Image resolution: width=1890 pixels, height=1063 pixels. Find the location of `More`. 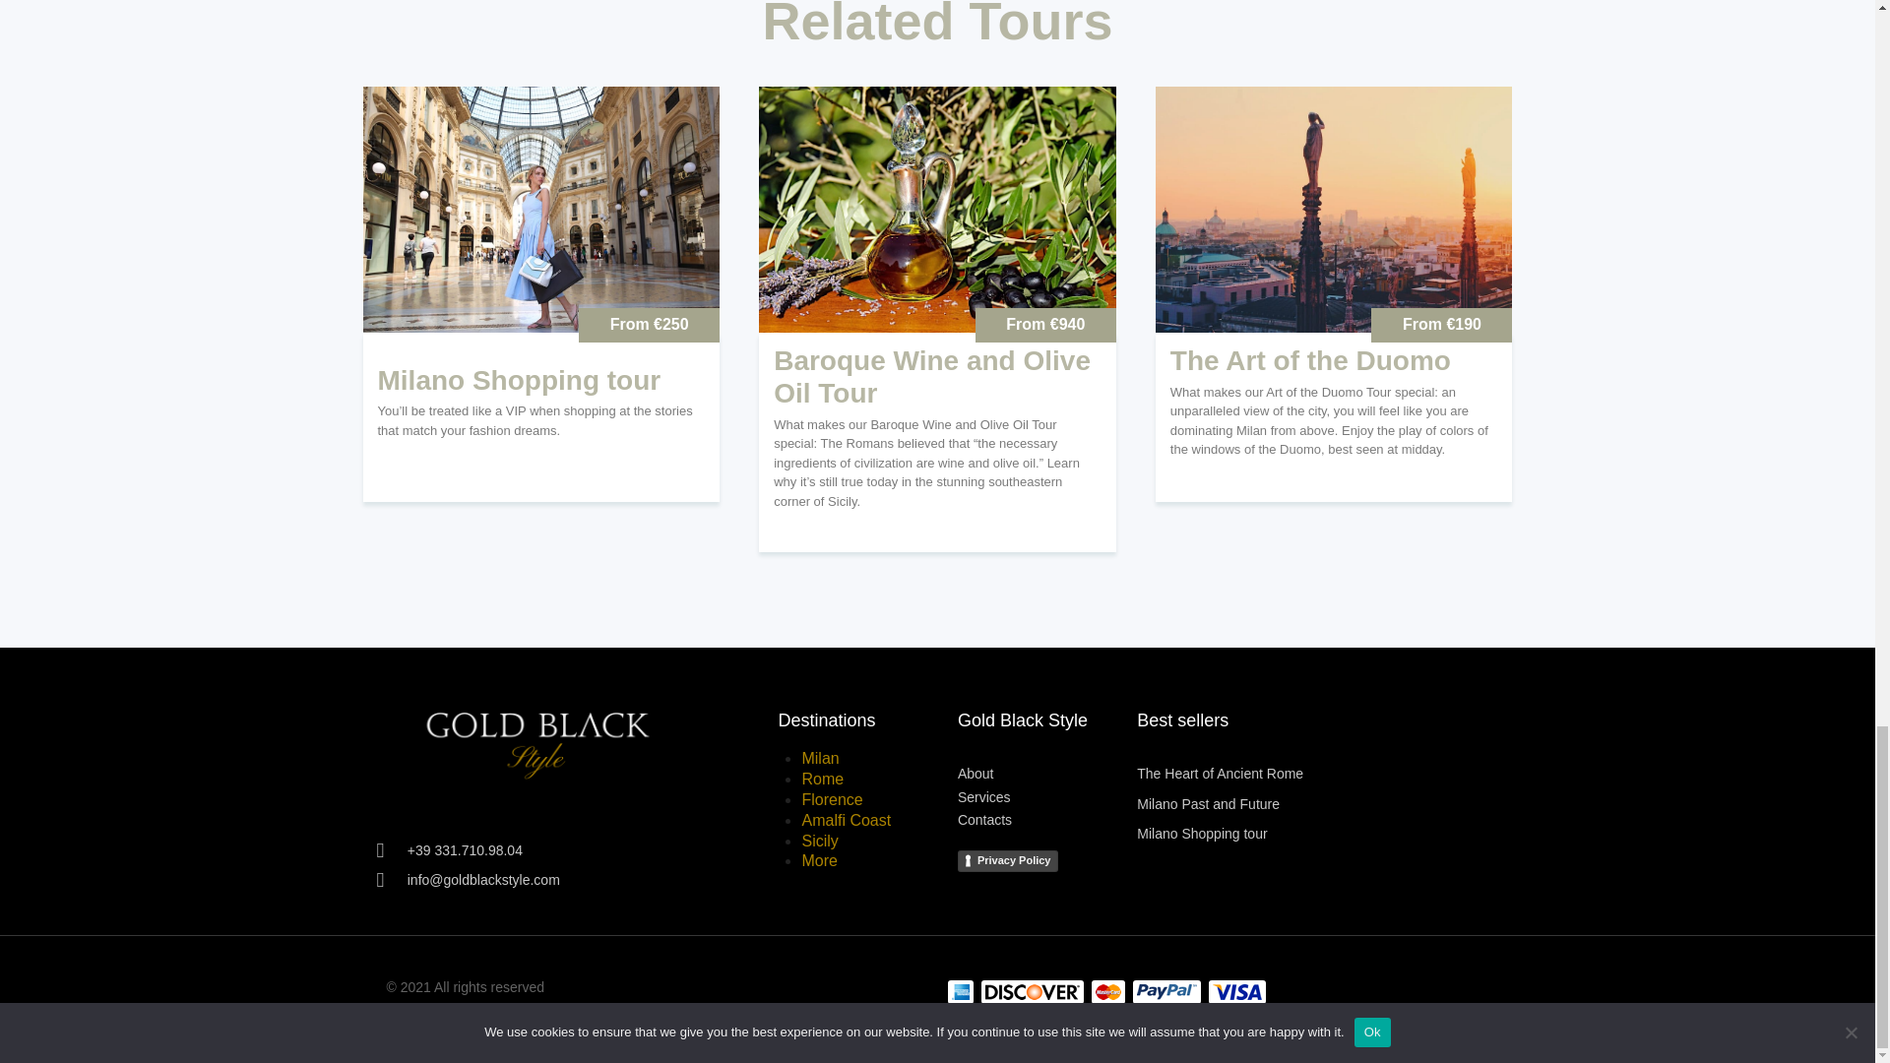

More is located at coordinates (819, 860).